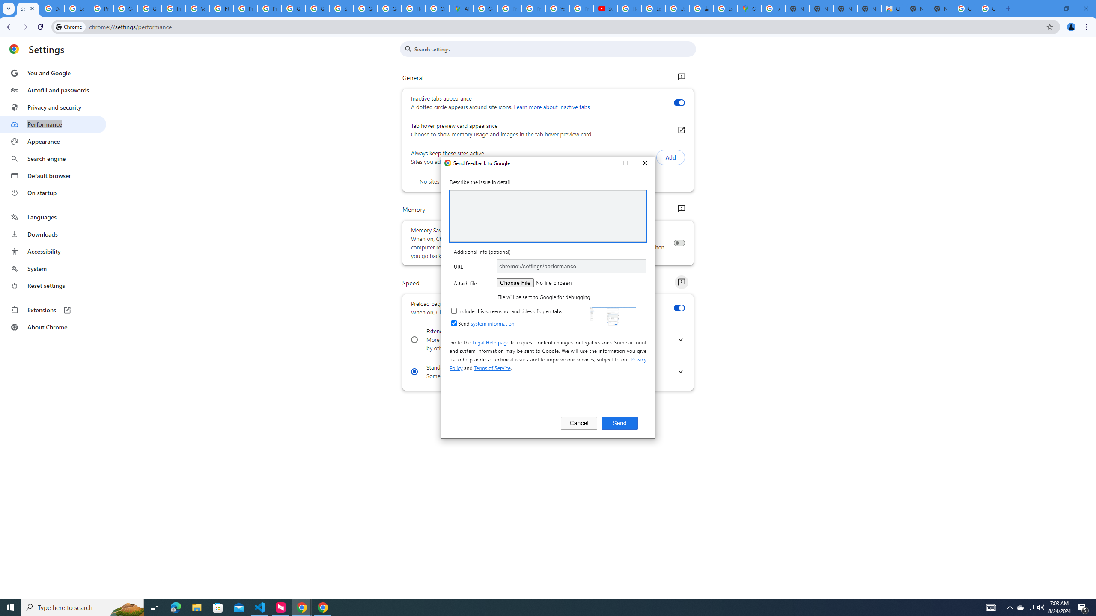  What do you see at coordinates (246, 9) in the screenshot?
I see `Privacy Help Center - Policies Help` at bounding box center [246, 9].